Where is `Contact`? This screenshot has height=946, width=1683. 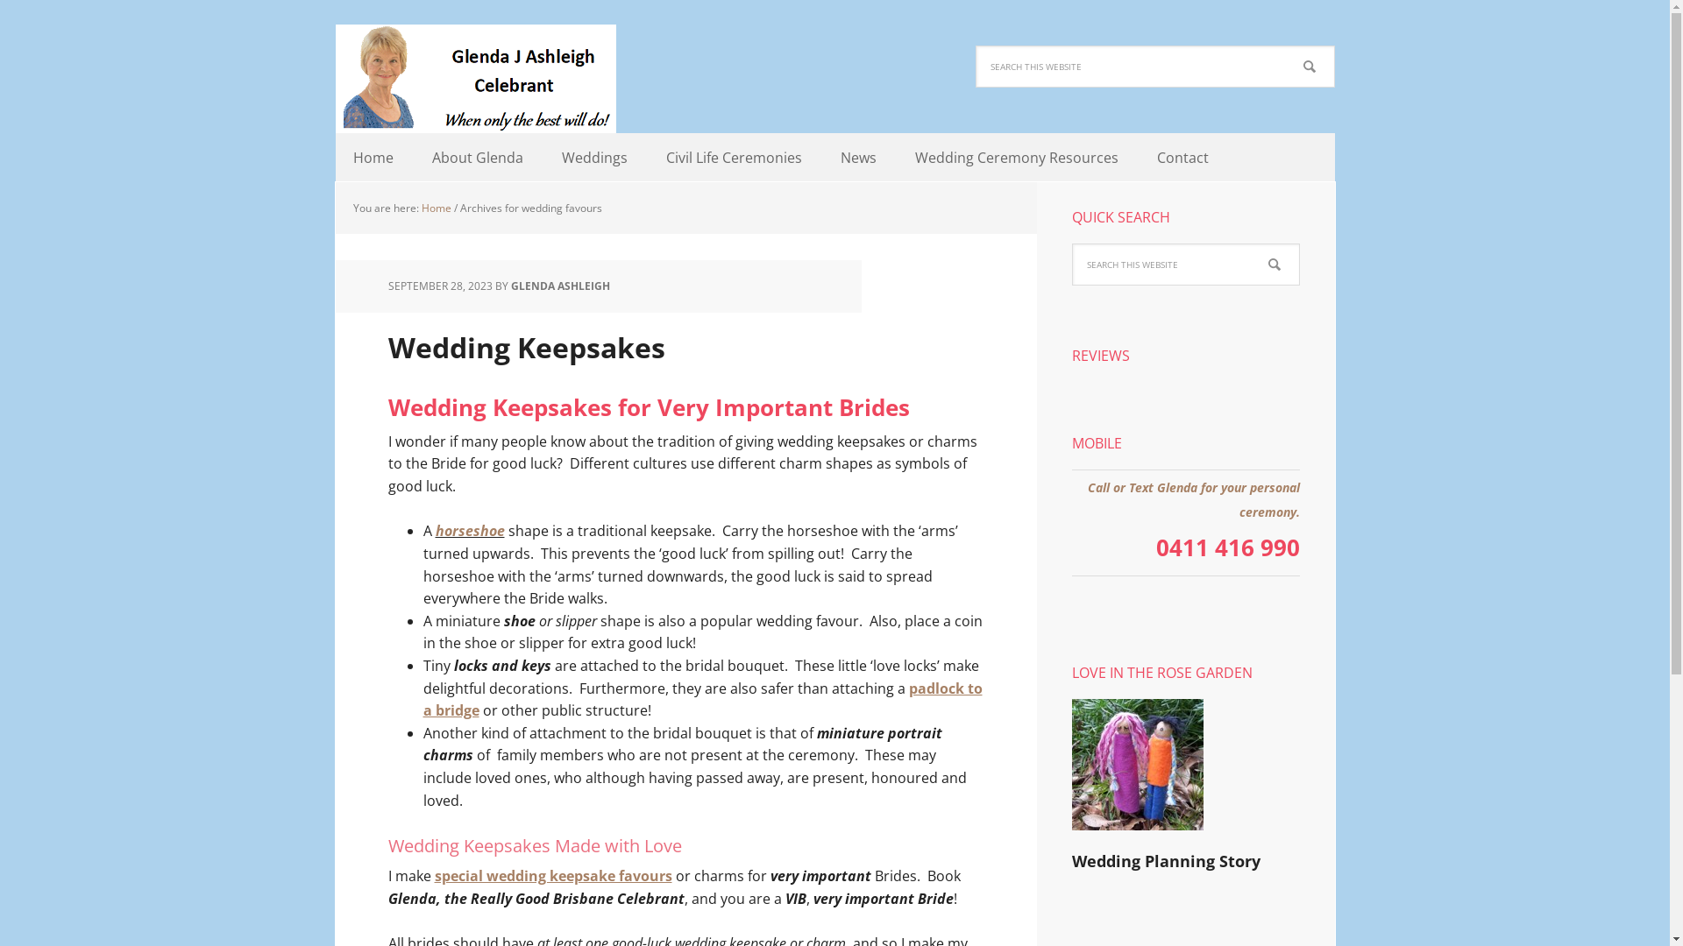 Contact is located at coordinates (1183, 158).